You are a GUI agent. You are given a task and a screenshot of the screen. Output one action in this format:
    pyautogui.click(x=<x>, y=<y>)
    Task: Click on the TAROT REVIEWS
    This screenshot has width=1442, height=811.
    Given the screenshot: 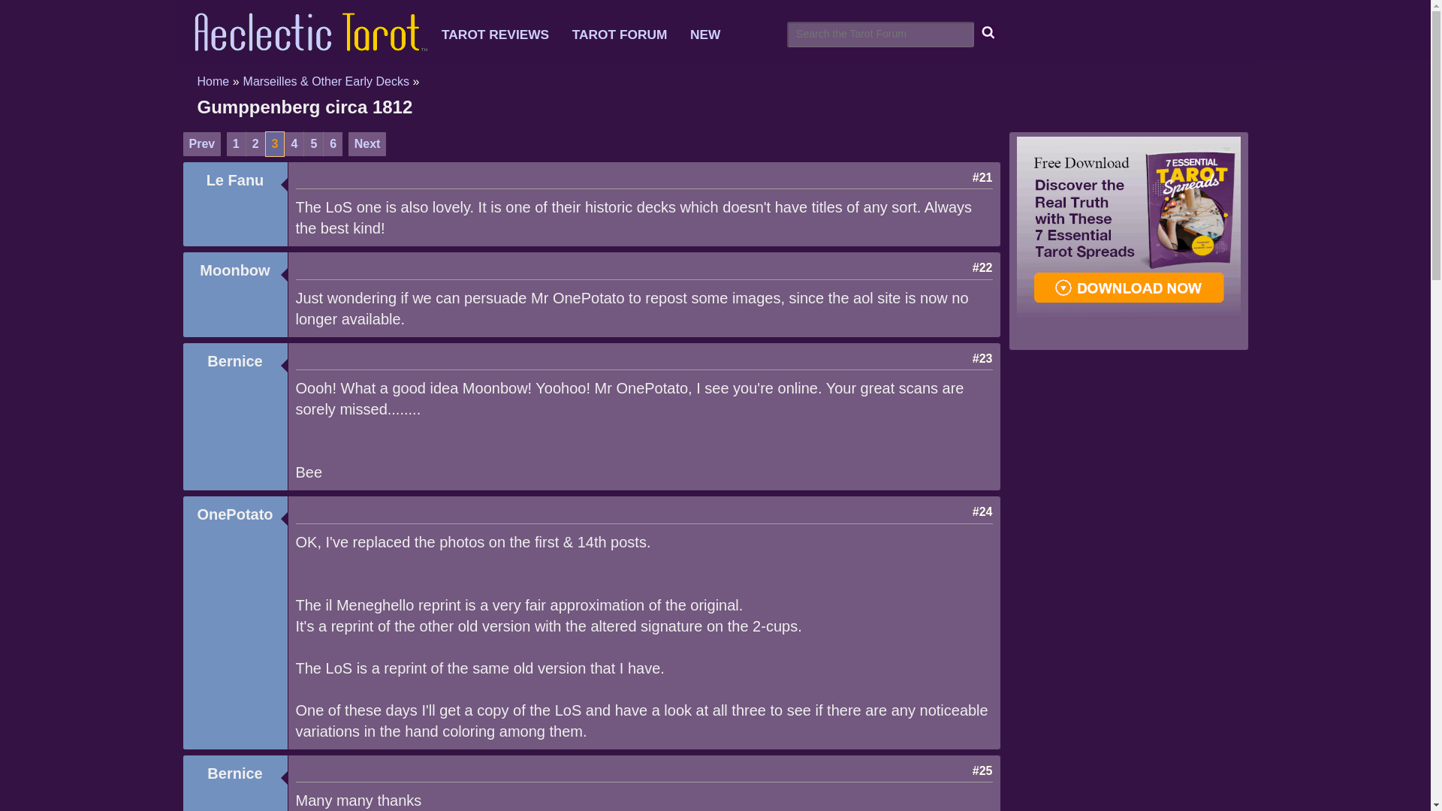 What is the action you would take?
    pyautogui.click(x=505, y=35)
    